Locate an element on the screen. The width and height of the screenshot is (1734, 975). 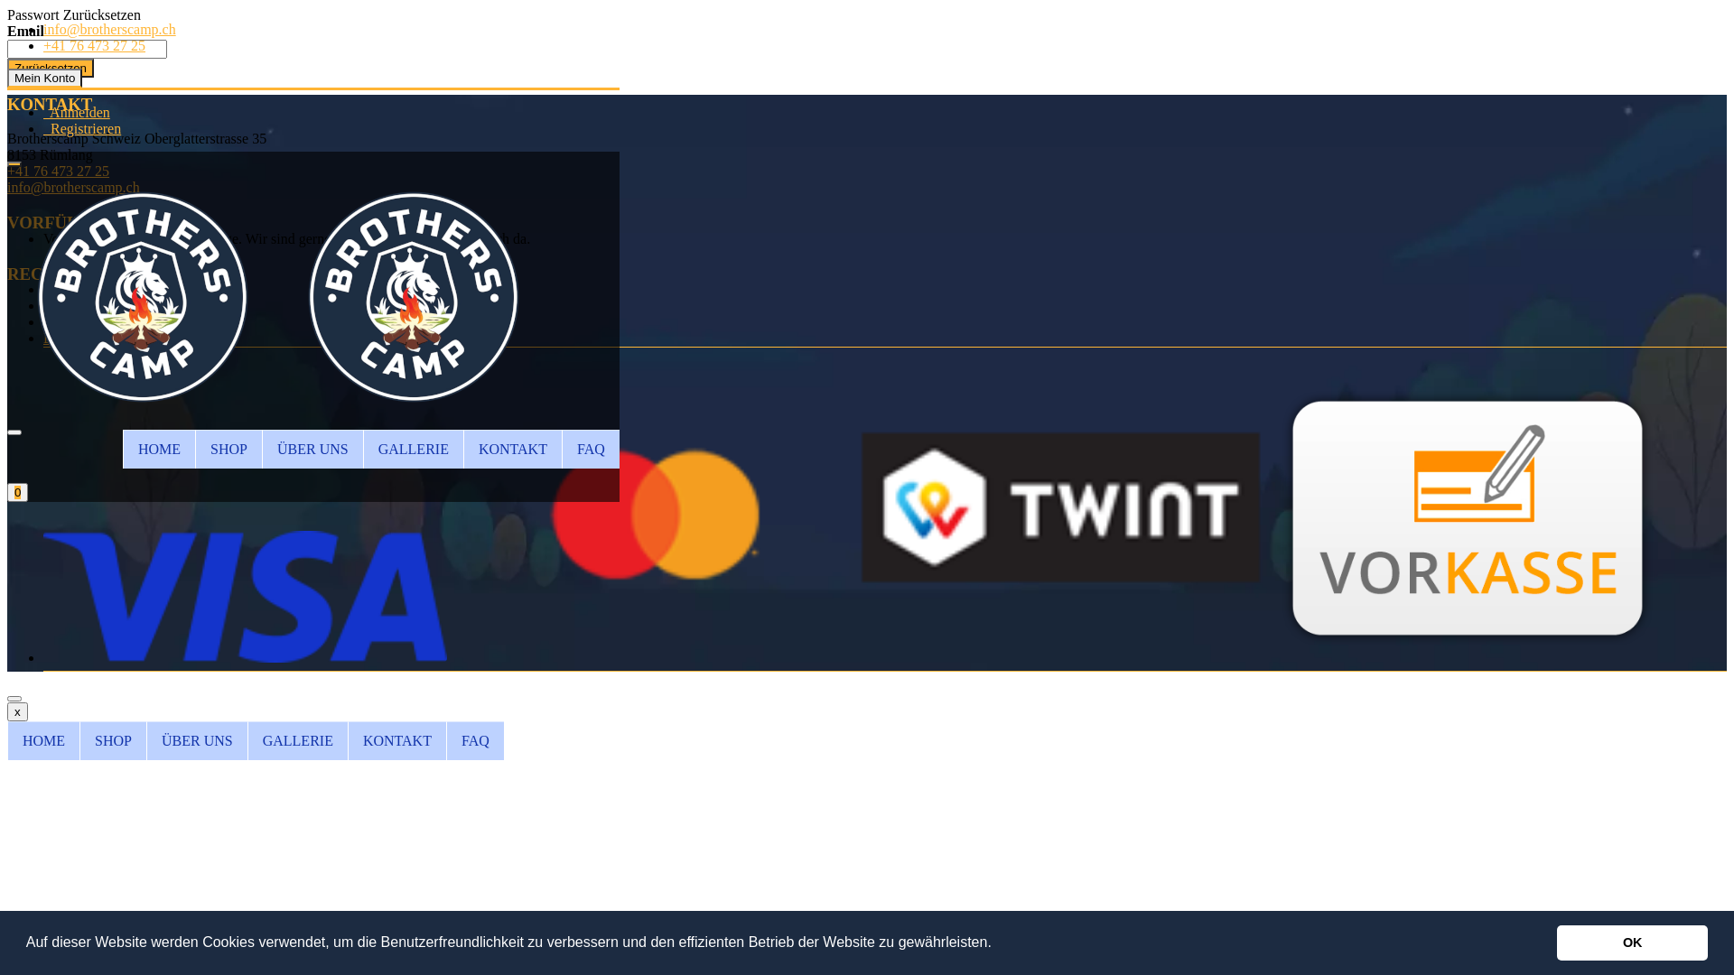
+41 76 473 27 25 is located at coordinates (94, 45).